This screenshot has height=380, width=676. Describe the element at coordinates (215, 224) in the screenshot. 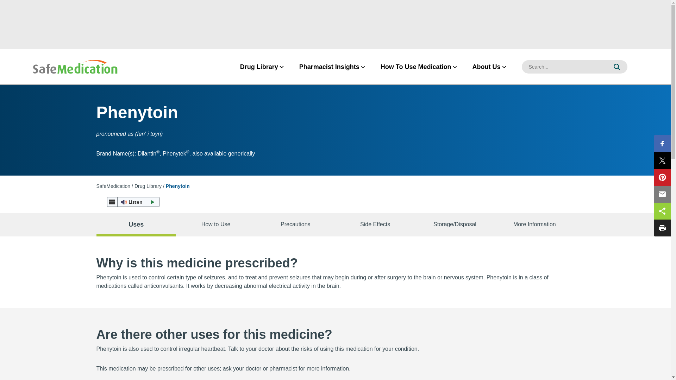

I see `How to Use` at that location.